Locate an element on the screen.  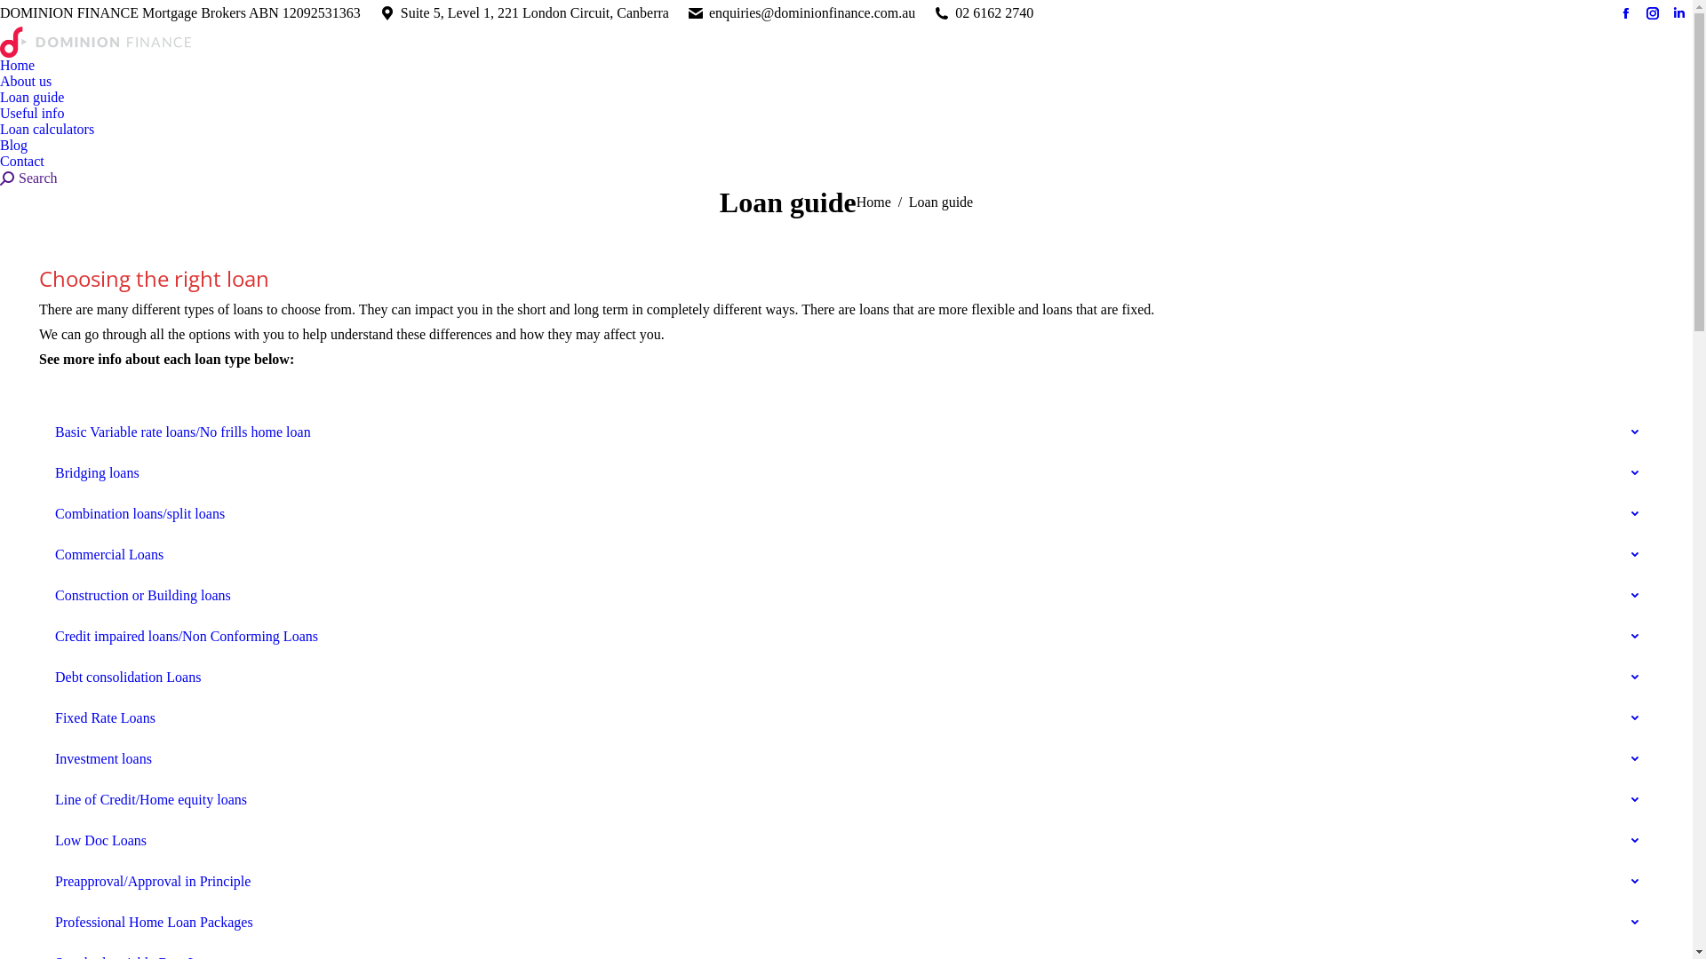
Loan calculators is located at coordinates (47, 129).